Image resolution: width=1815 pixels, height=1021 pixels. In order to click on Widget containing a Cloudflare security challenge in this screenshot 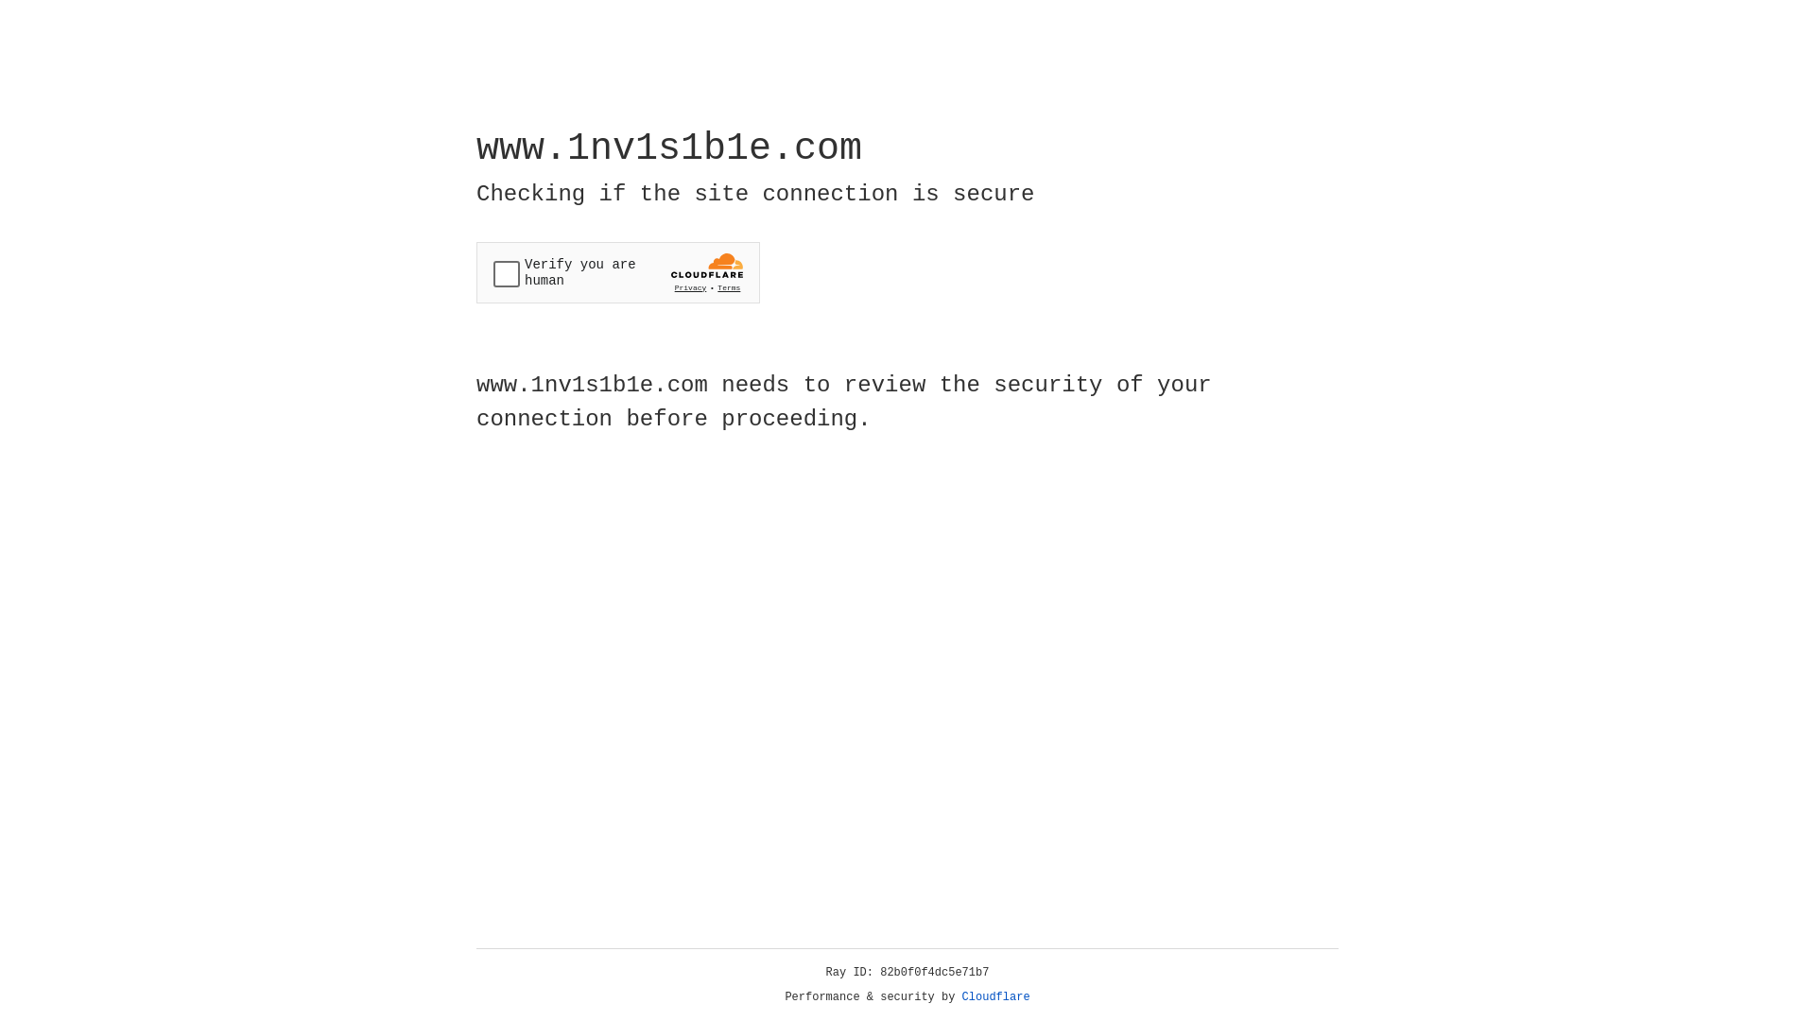, I will do `click(618, 272)`.